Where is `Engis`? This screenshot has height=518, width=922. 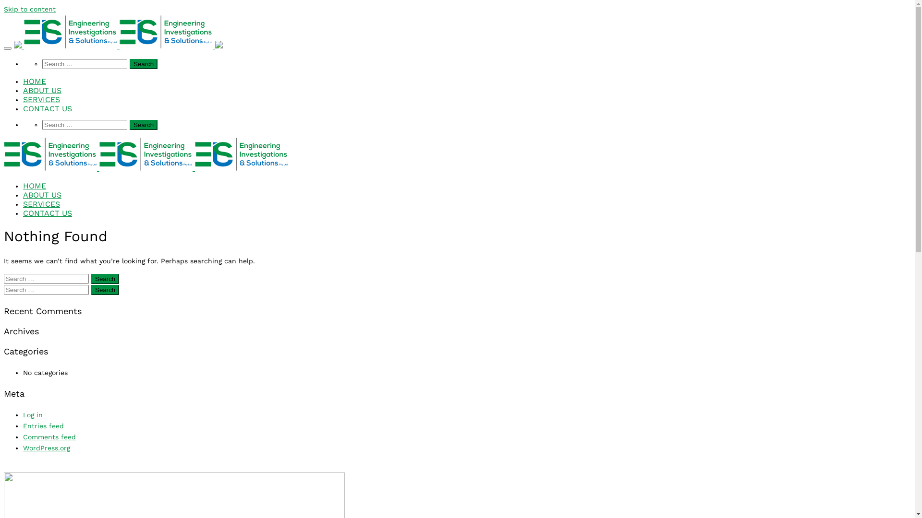 Engis is located at coordinates (146, 168).